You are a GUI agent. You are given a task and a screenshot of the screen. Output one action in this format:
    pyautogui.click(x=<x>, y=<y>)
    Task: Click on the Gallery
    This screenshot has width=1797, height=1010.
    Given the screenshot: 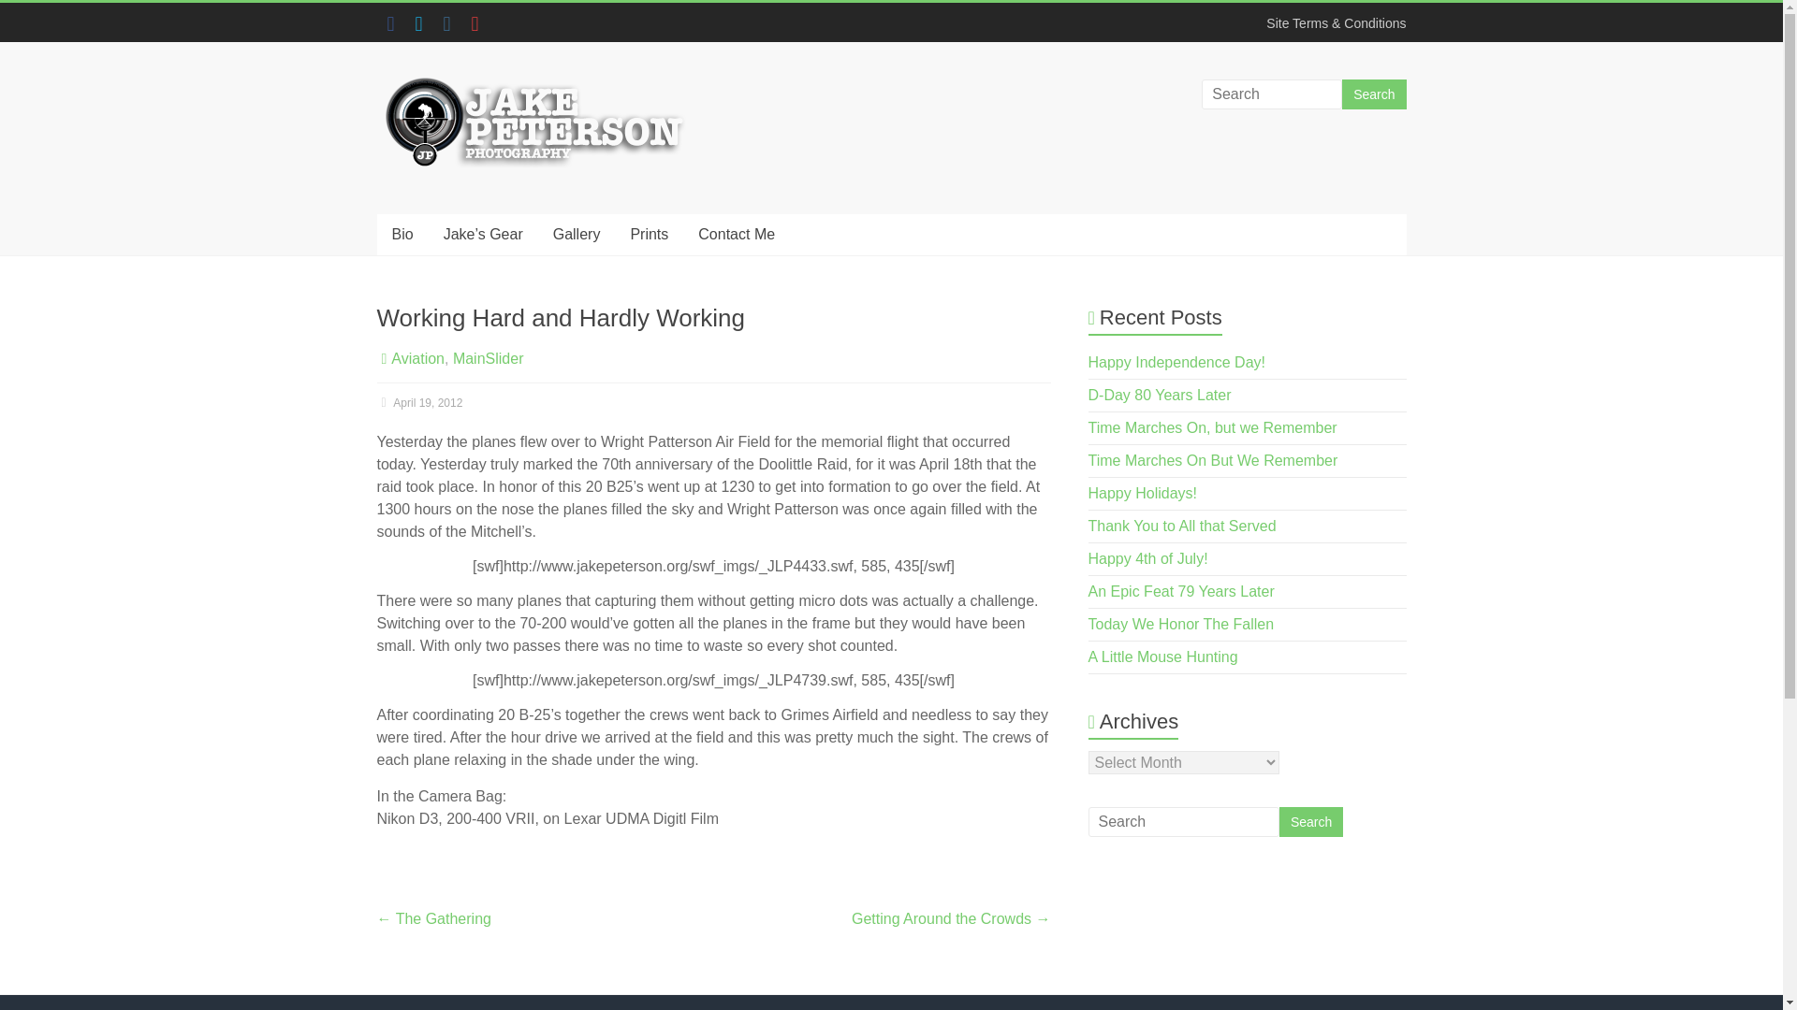 What is the action you would take?
    pyautogui.click(x=577, y=234)
    